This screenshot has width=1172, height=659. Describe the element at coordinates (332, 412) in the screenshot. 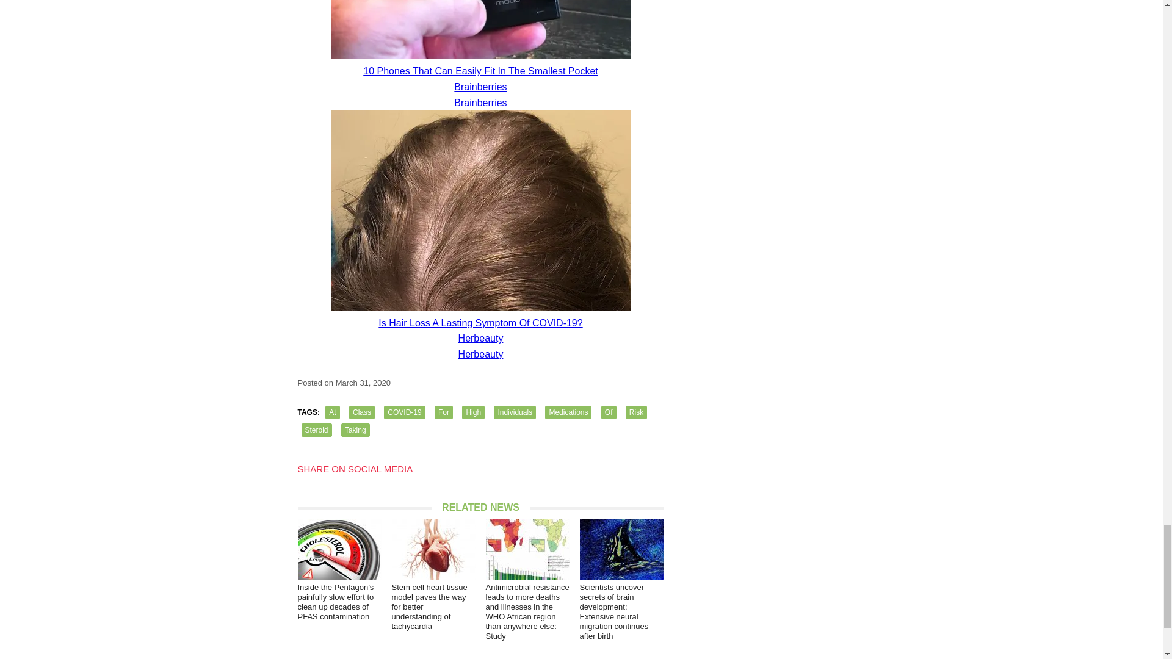

I see `At` at that location.